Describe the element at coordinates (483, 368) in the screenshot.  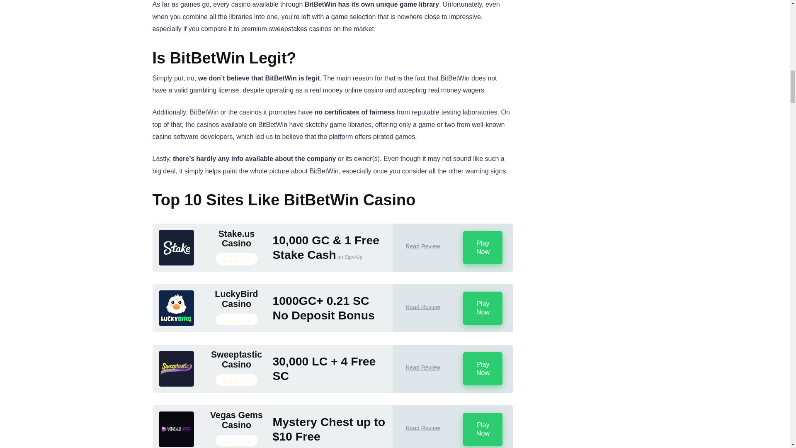
I see `Play Now` at that location.